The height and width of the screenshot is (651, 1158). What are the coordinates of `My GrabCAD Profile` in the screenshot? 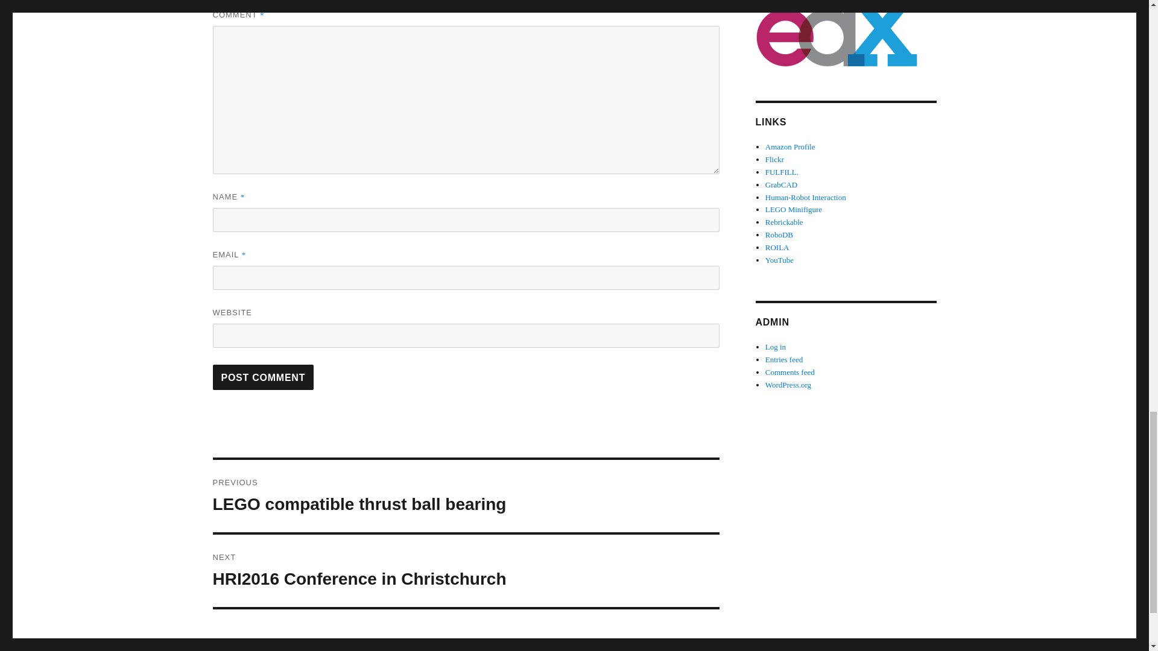 It's located at (263, 377).